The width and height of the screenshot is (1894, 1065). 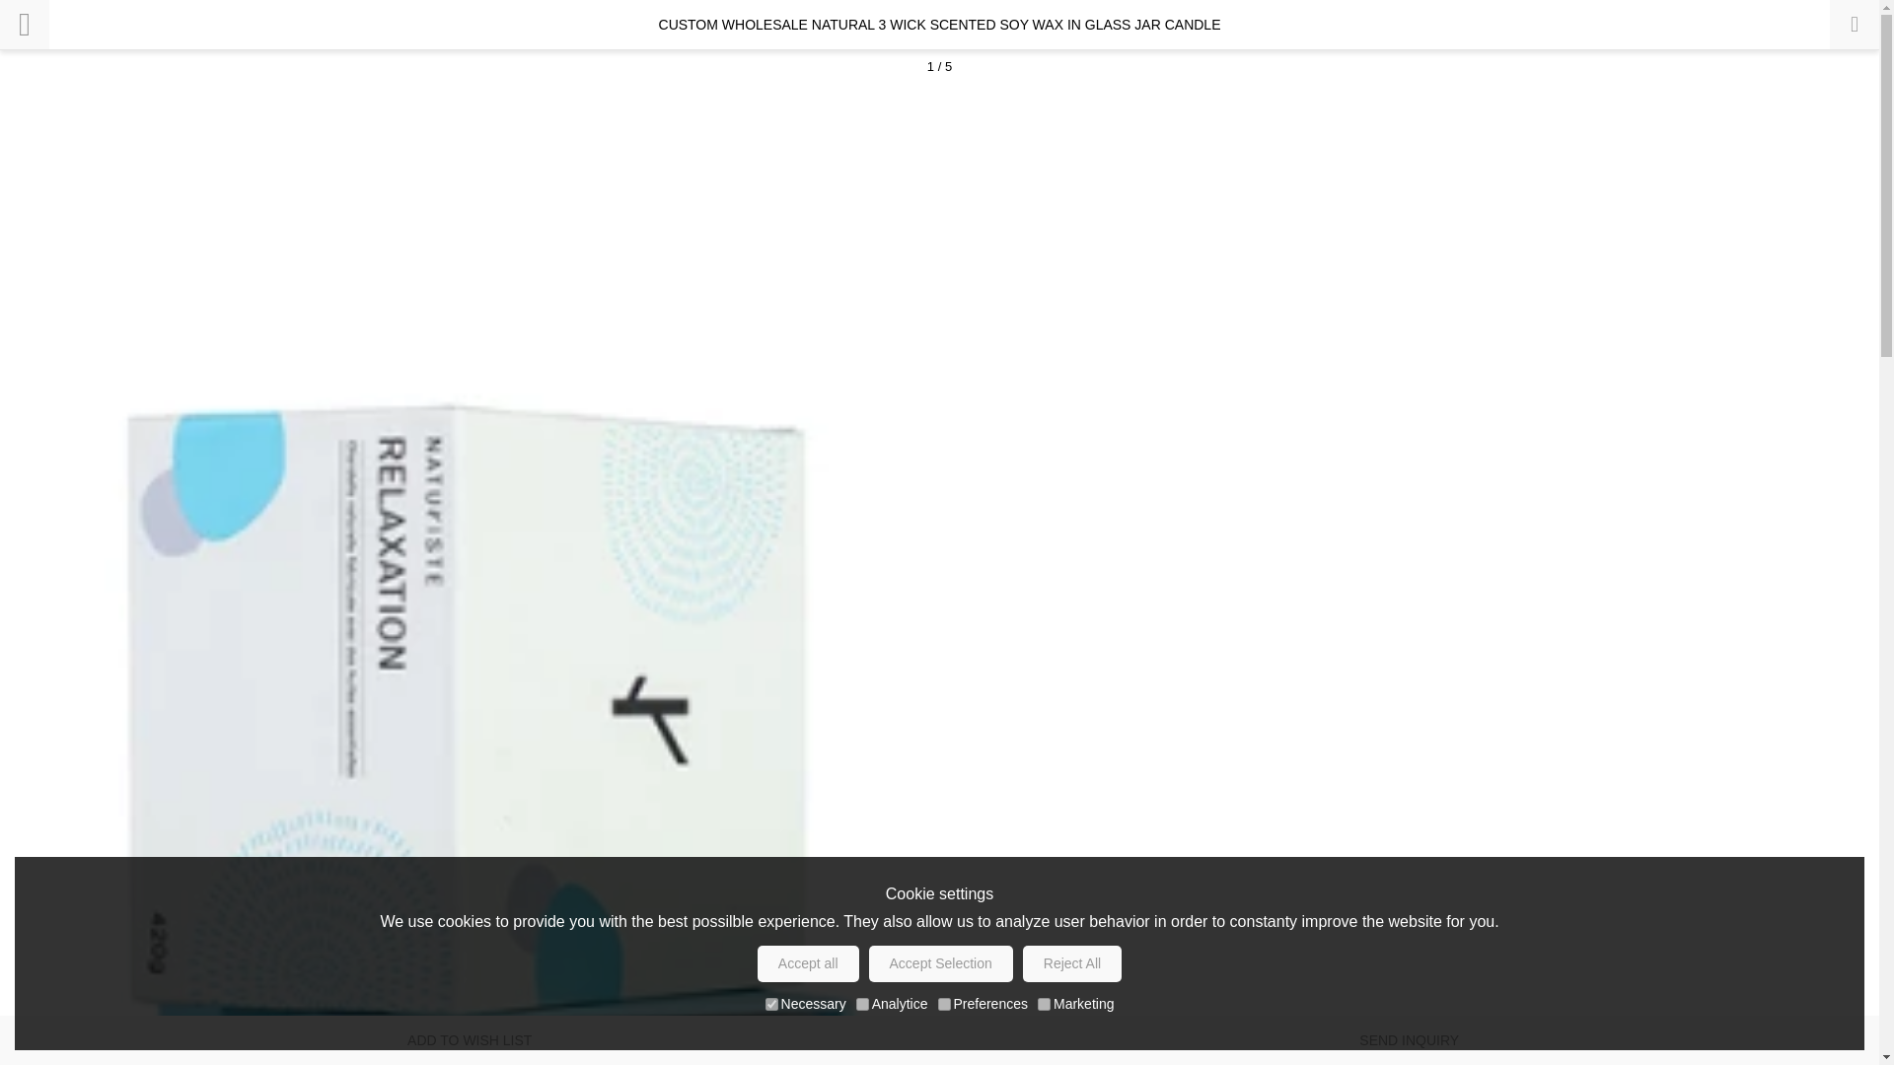 What do you see at coordinates (1044, 1004) in the screenshot?
I see `on` at bounding box center [1044, 1004].